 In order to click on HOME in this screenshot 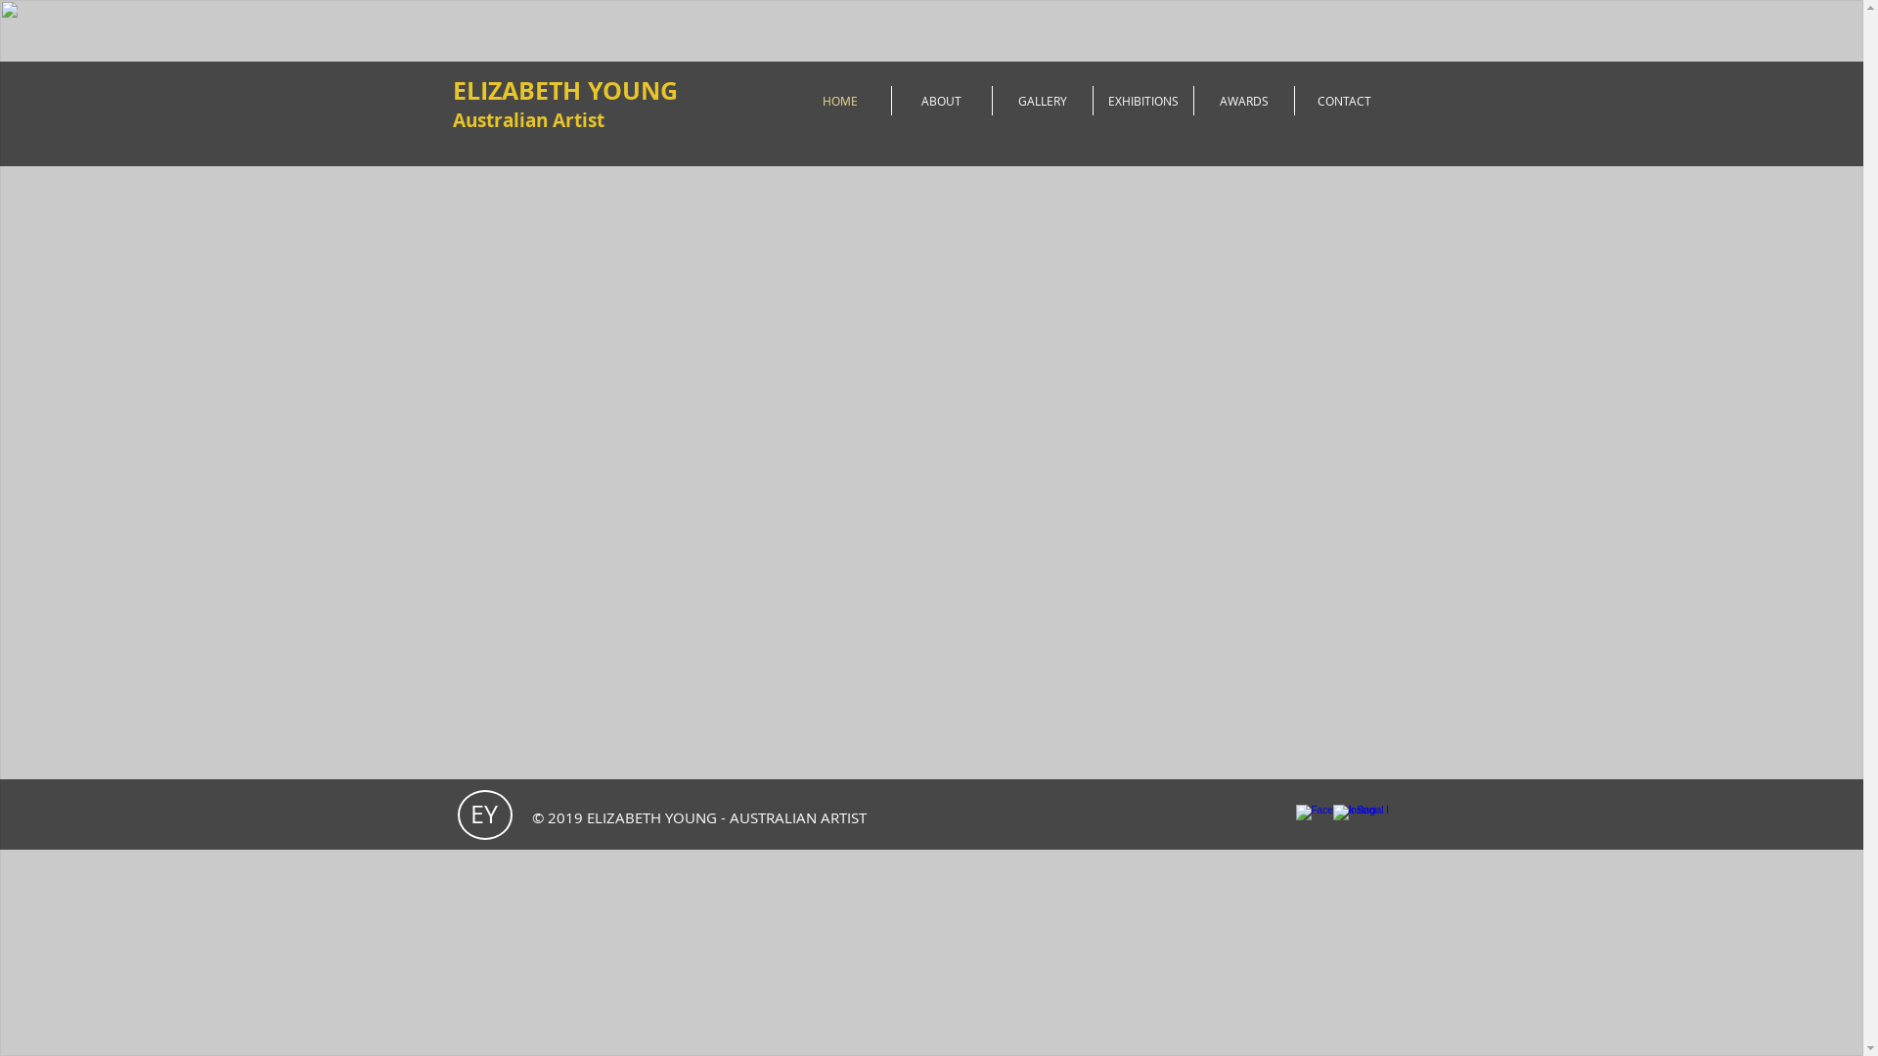, I will do `click(841, 101)`.